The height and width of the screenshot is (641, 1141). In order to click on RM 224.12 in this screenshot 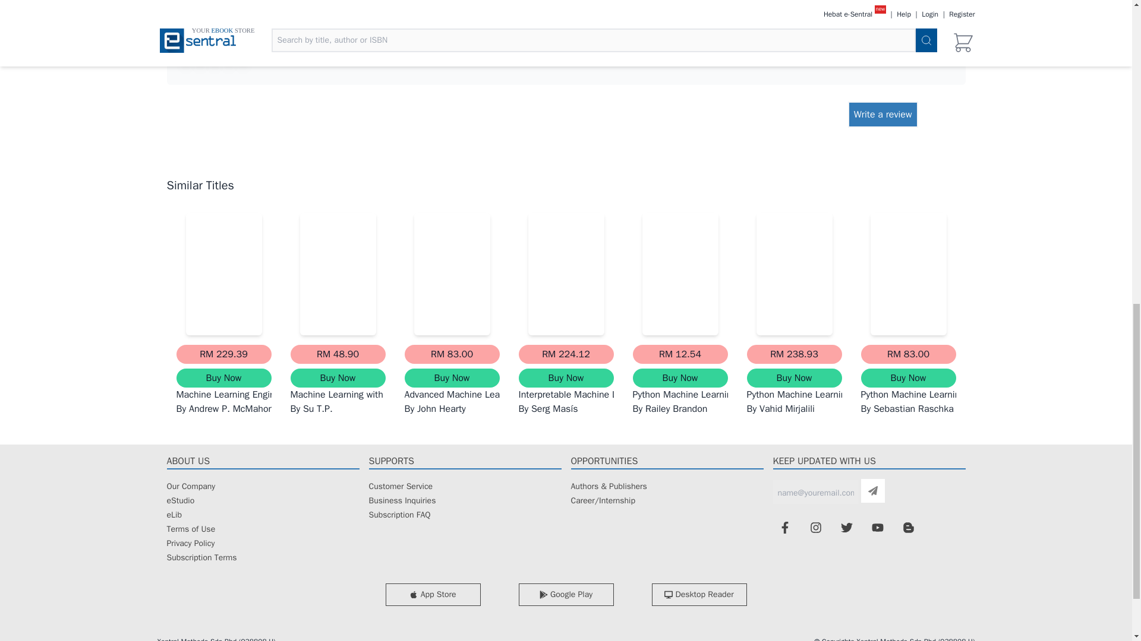, I will do `click(566, 354)`.